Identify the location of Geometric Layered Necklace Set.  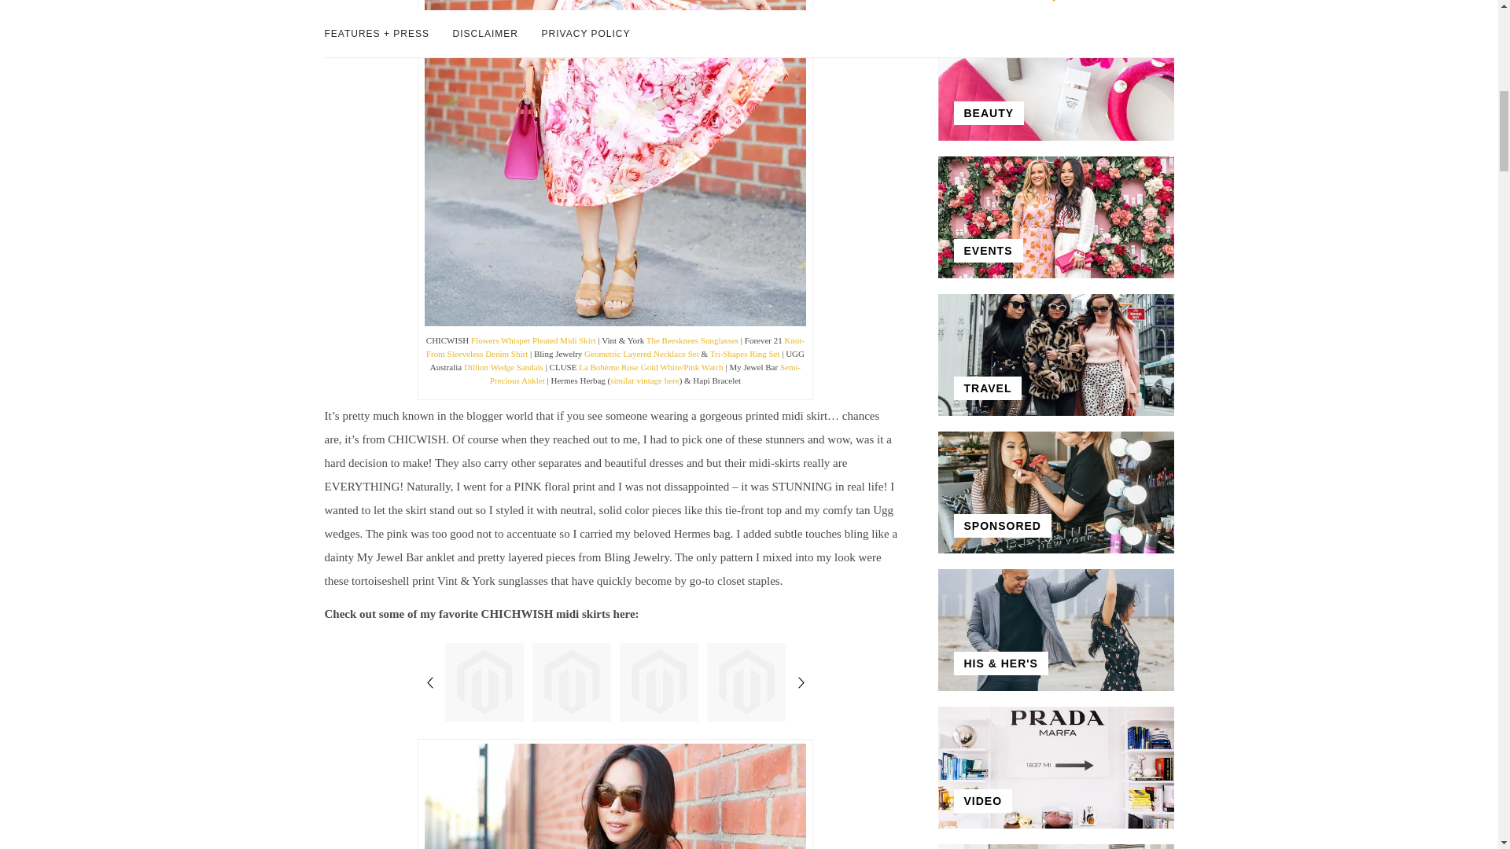
(642, 353).